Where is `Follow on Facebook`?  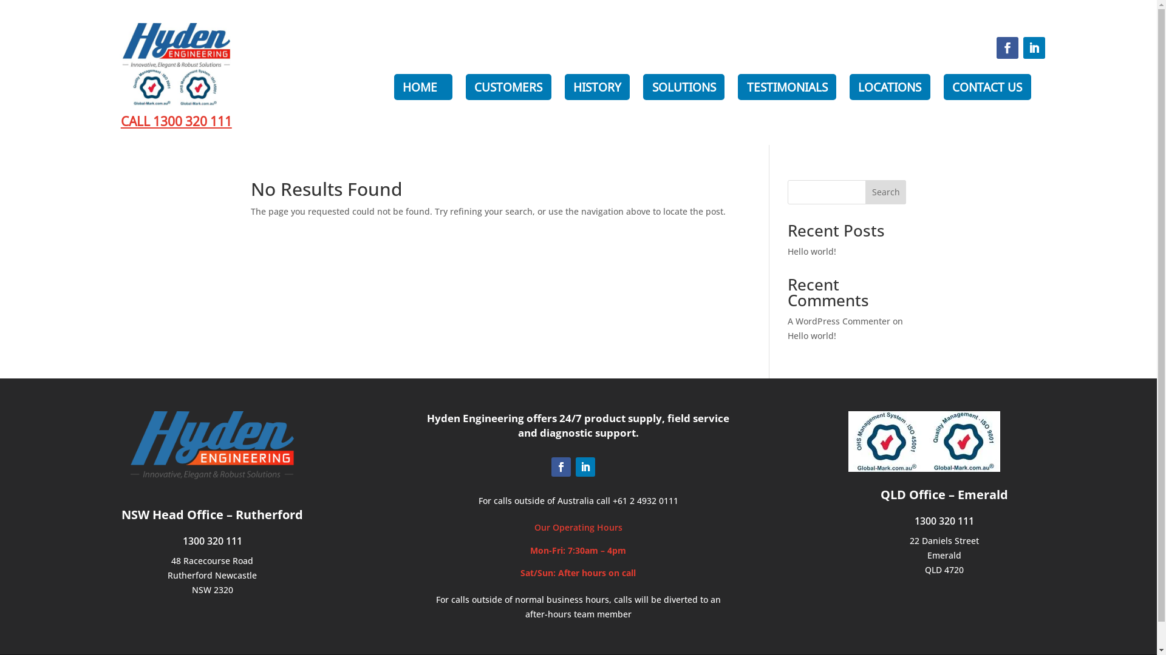 Follow on Facebook is located at coordinates (1007, 48).